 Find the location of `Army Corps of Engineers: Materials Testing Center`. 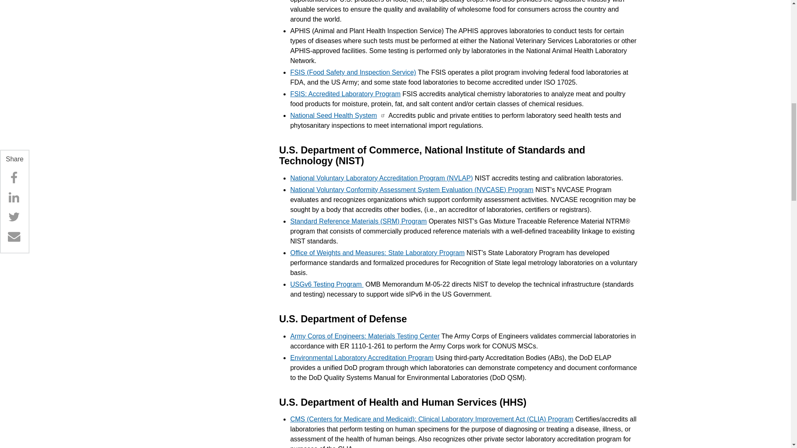

Army Corps of Engineers: Materials Testing Center is located at coordinates (364, 336).